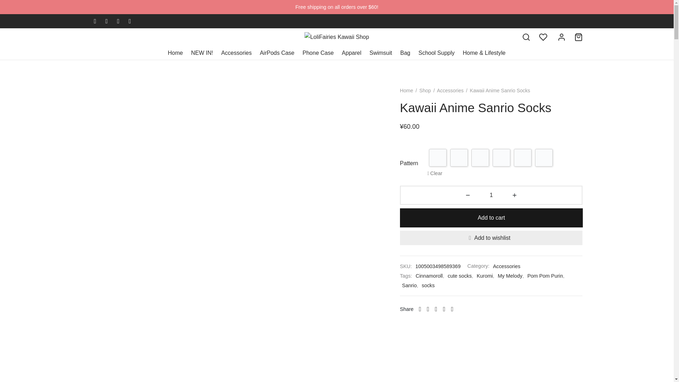 This screenshot has height=382, width=679. Describe the element at coordinates (318, 53) in the screenshot. I see `Phone Case` at that location.